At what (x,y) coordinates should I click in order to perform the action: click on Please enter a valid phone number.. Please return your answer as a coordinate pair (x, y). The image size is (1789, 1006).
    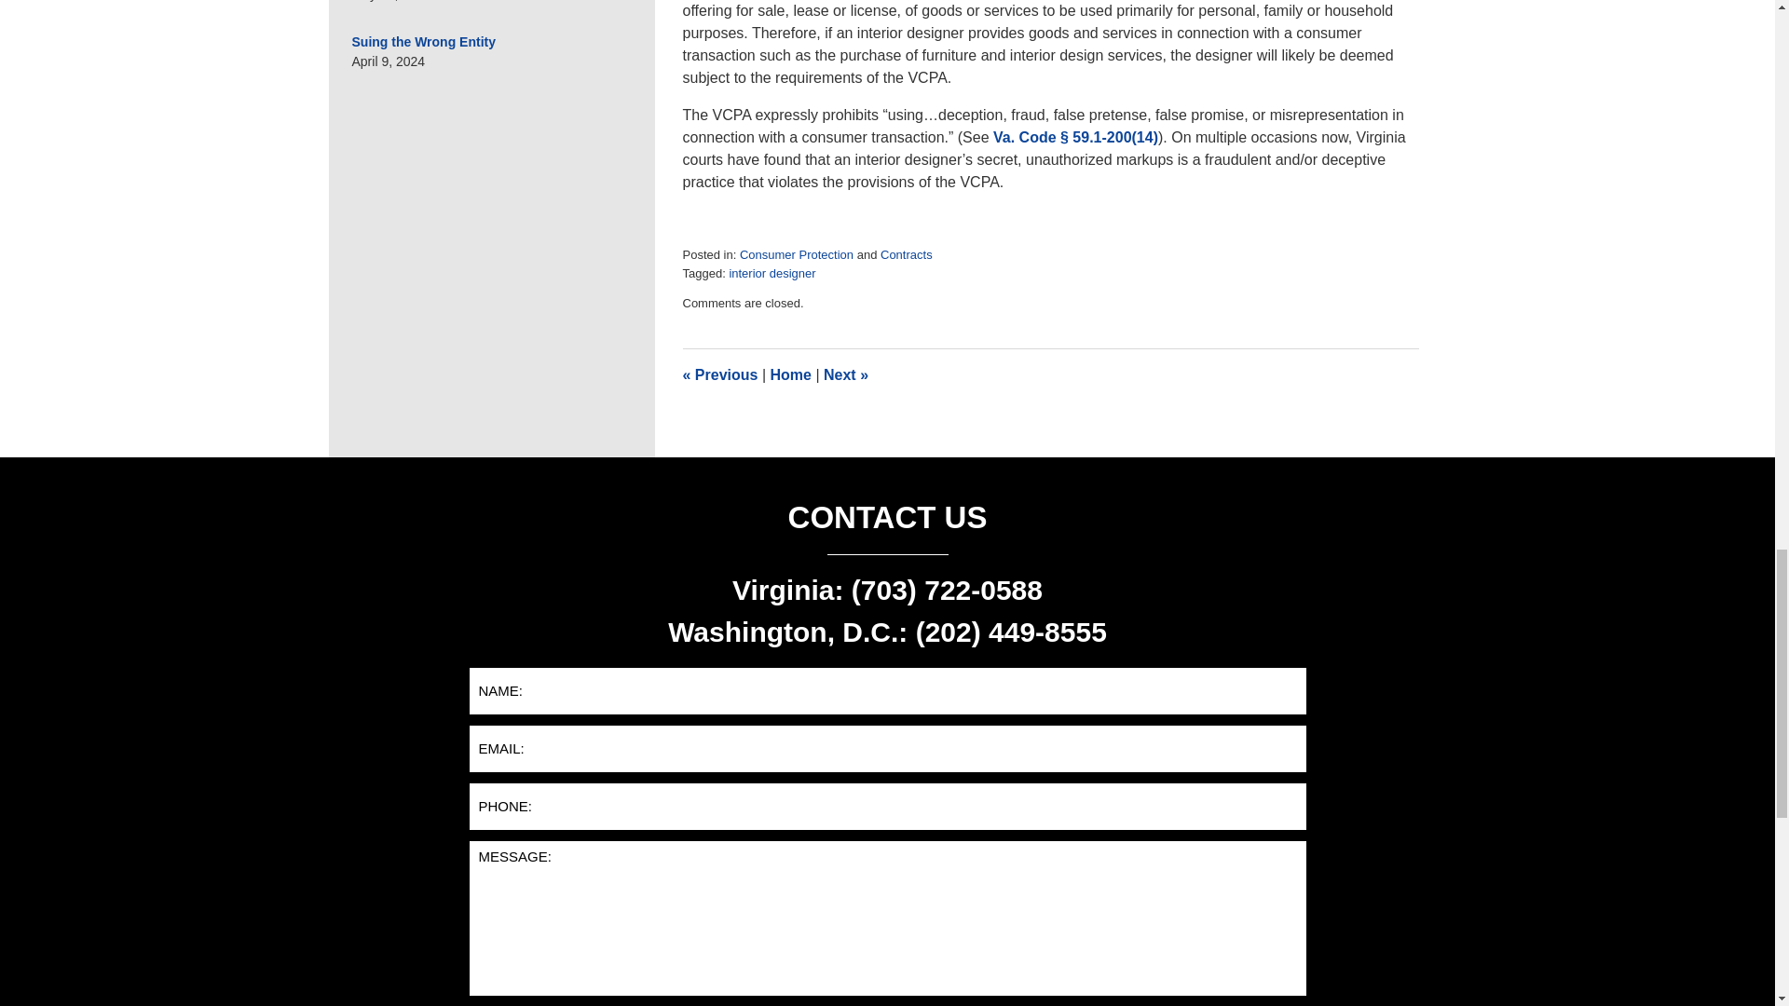
    Looking at the image, I should click on (886, 807).